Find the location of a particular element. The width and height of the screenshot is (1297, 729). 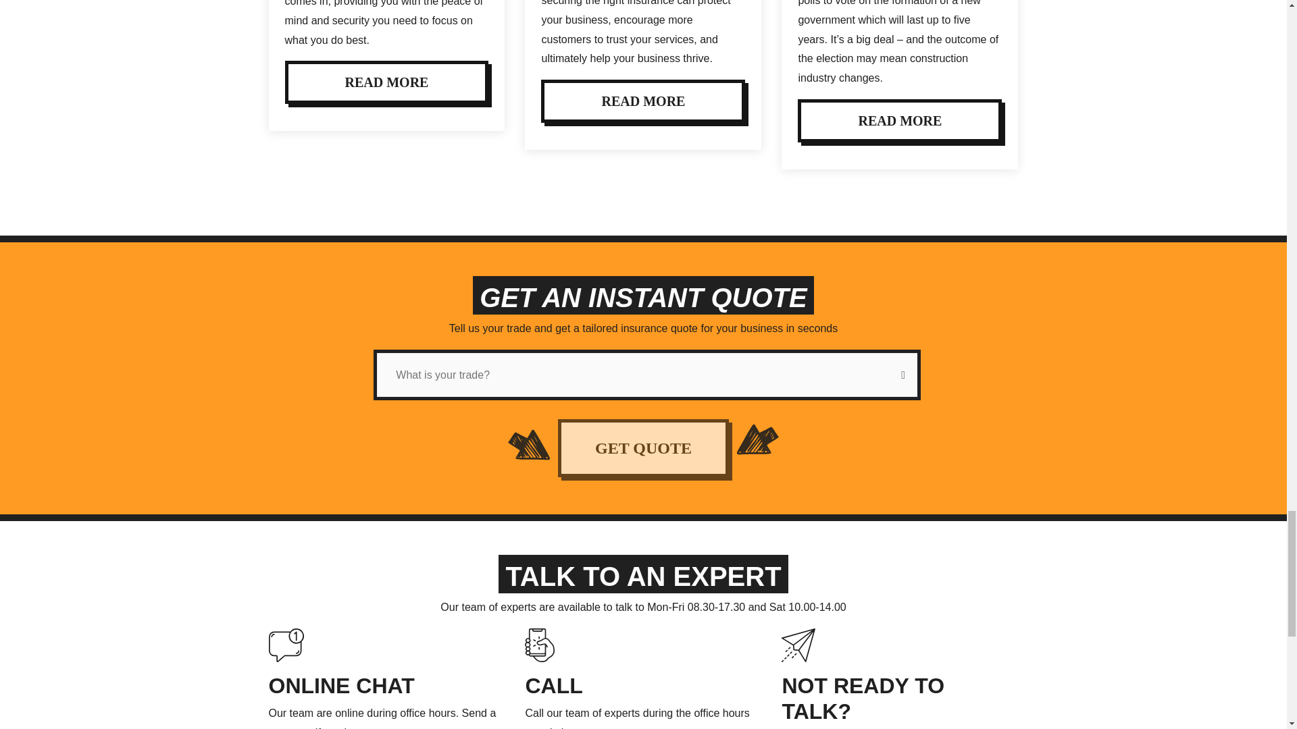

Online is located at coordinates (342, 685).